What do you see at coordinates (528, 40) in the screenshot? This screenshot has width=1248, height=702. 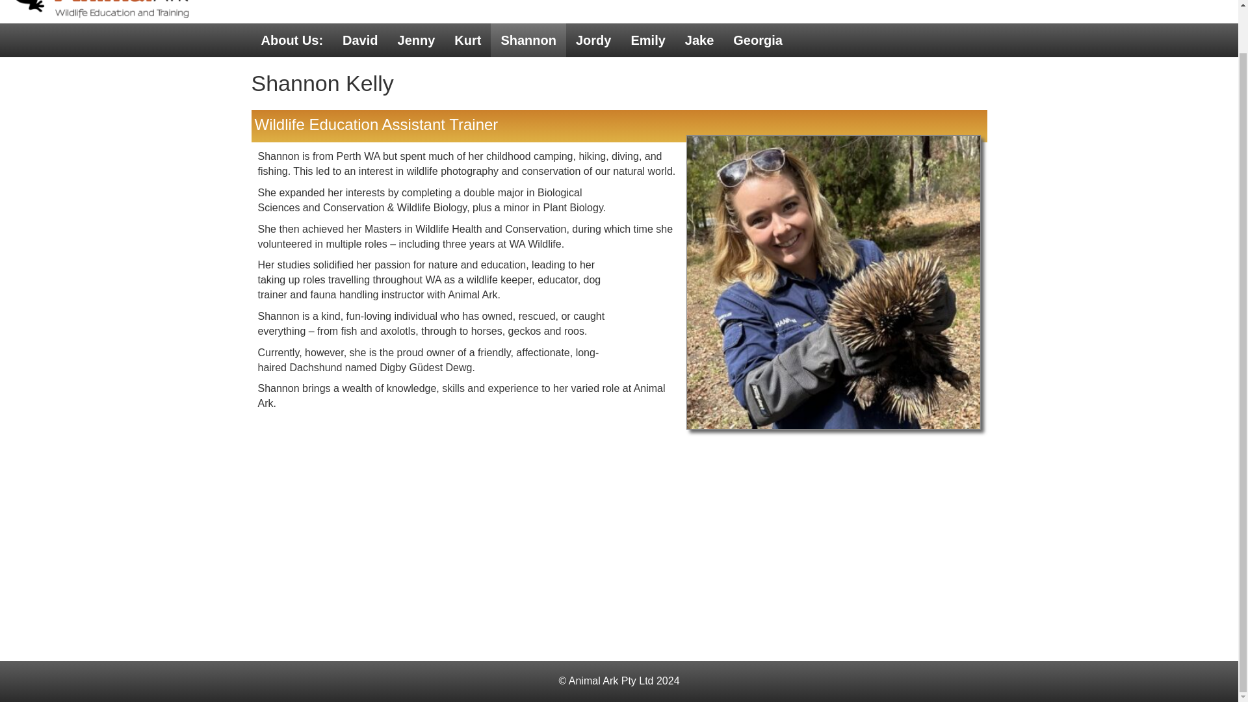 I see `Shannon` at bounding box center [528, 40].